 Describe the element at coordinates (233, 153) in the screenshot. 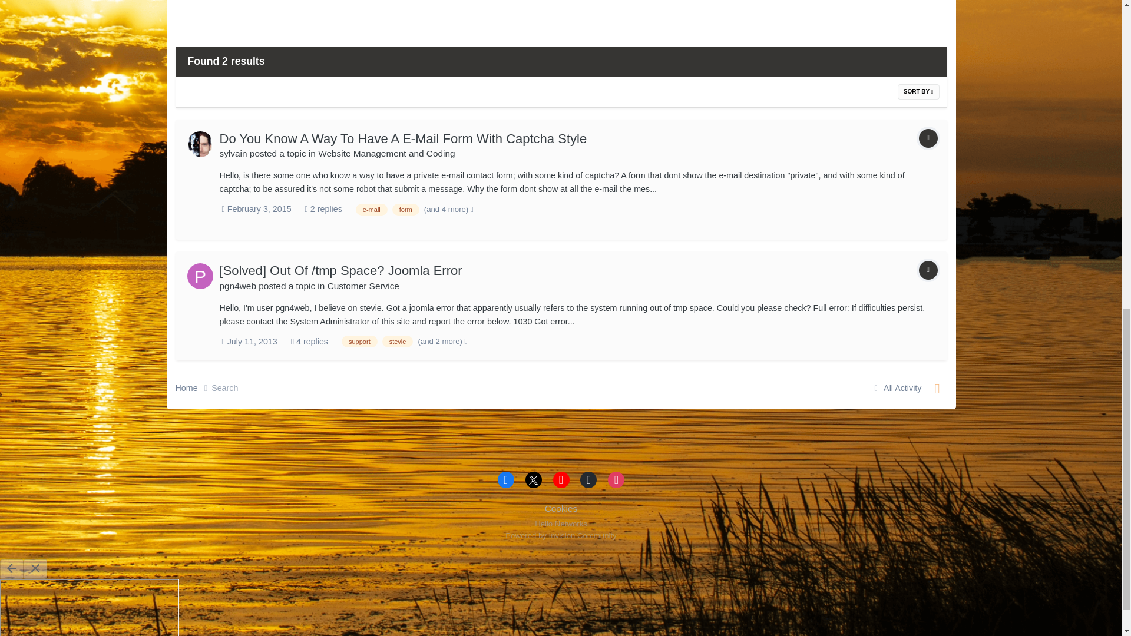

I see `Go to sylvain's profile` at that location.